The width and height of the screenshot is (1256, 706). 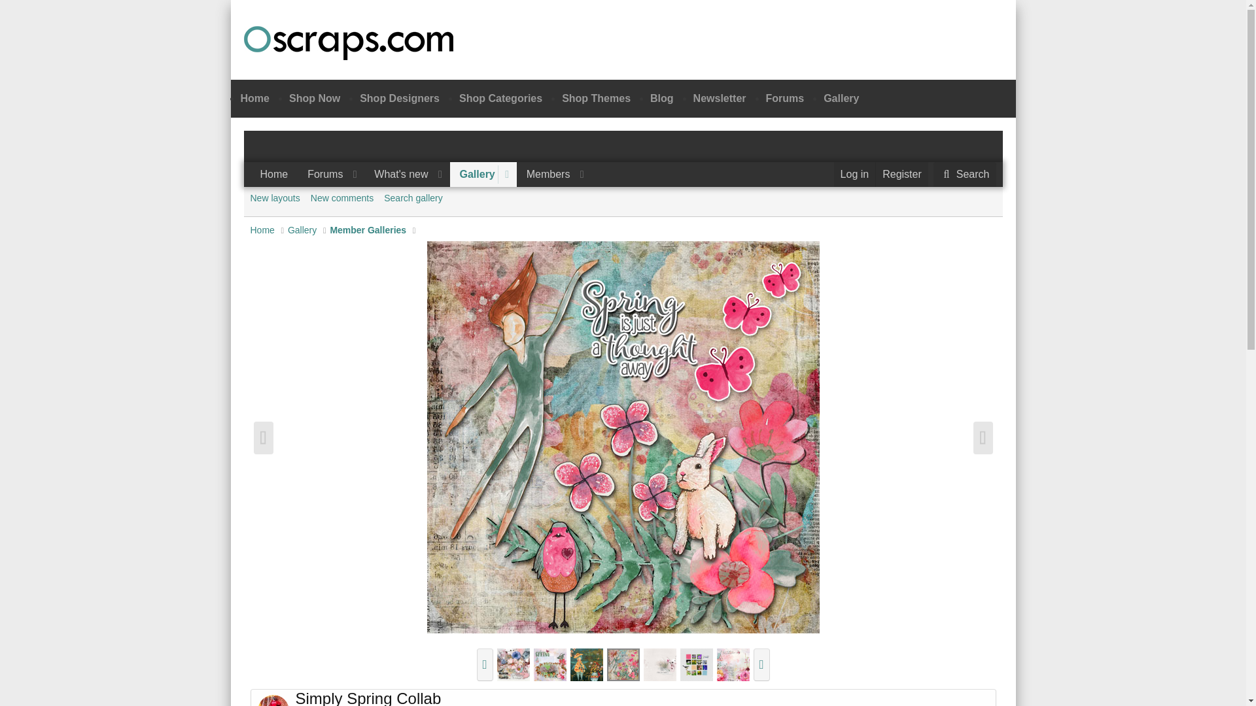 What do you see at coordinates (273, 175) in the screenshot?
I see `Oscraps` at bounding box center [273, 175].